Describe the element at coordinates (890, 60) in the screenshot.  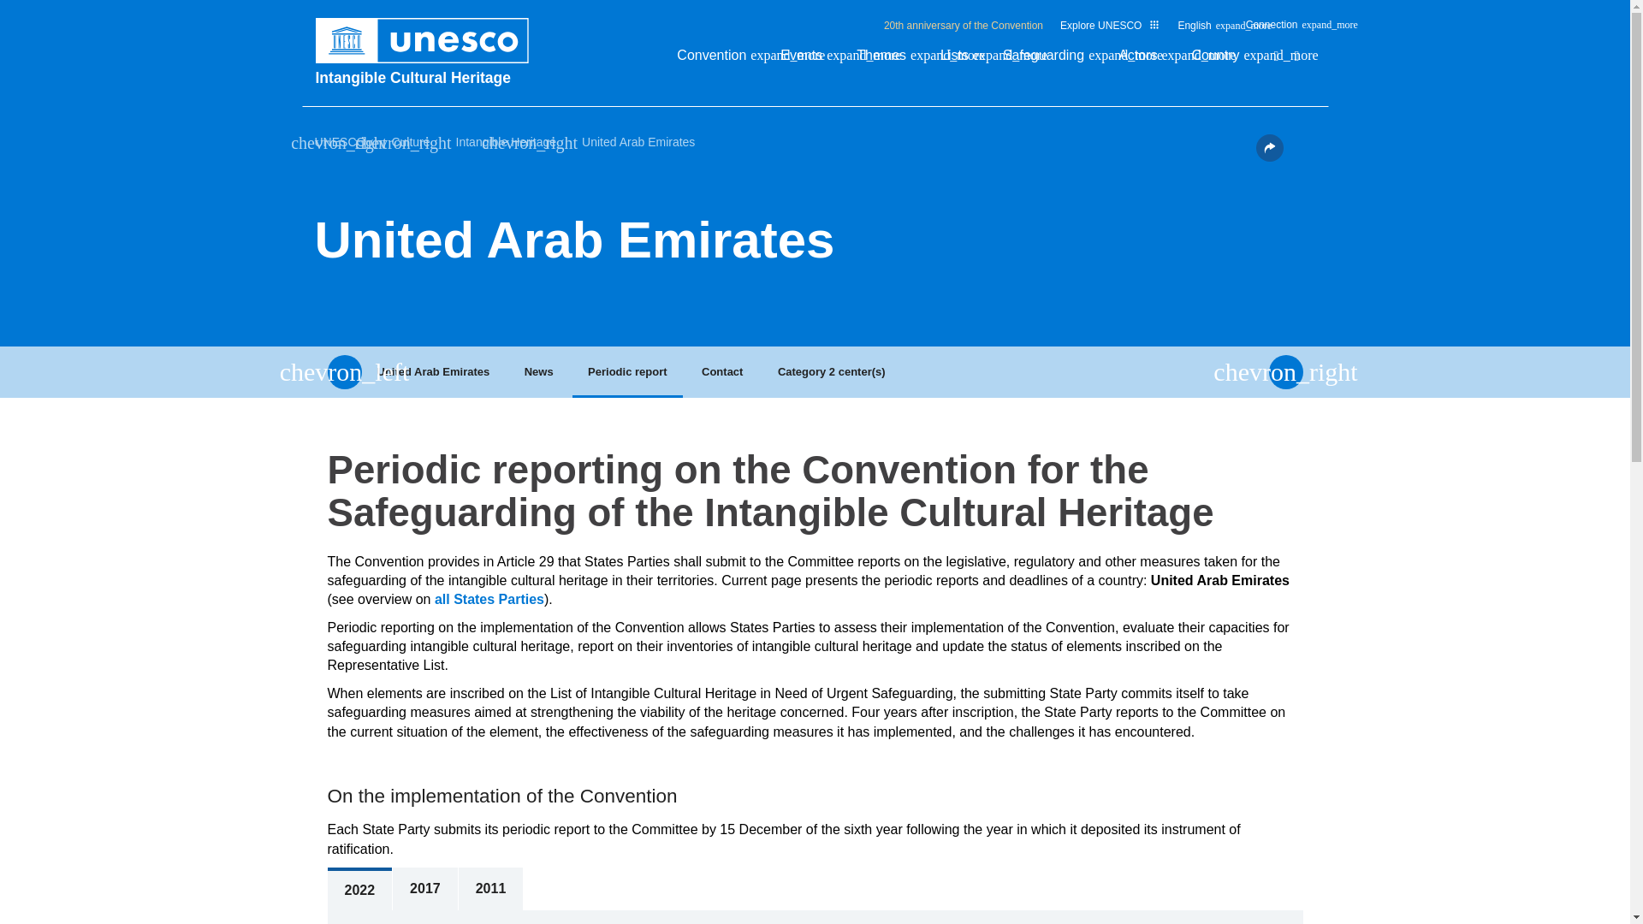
I see `Themes` at that location.